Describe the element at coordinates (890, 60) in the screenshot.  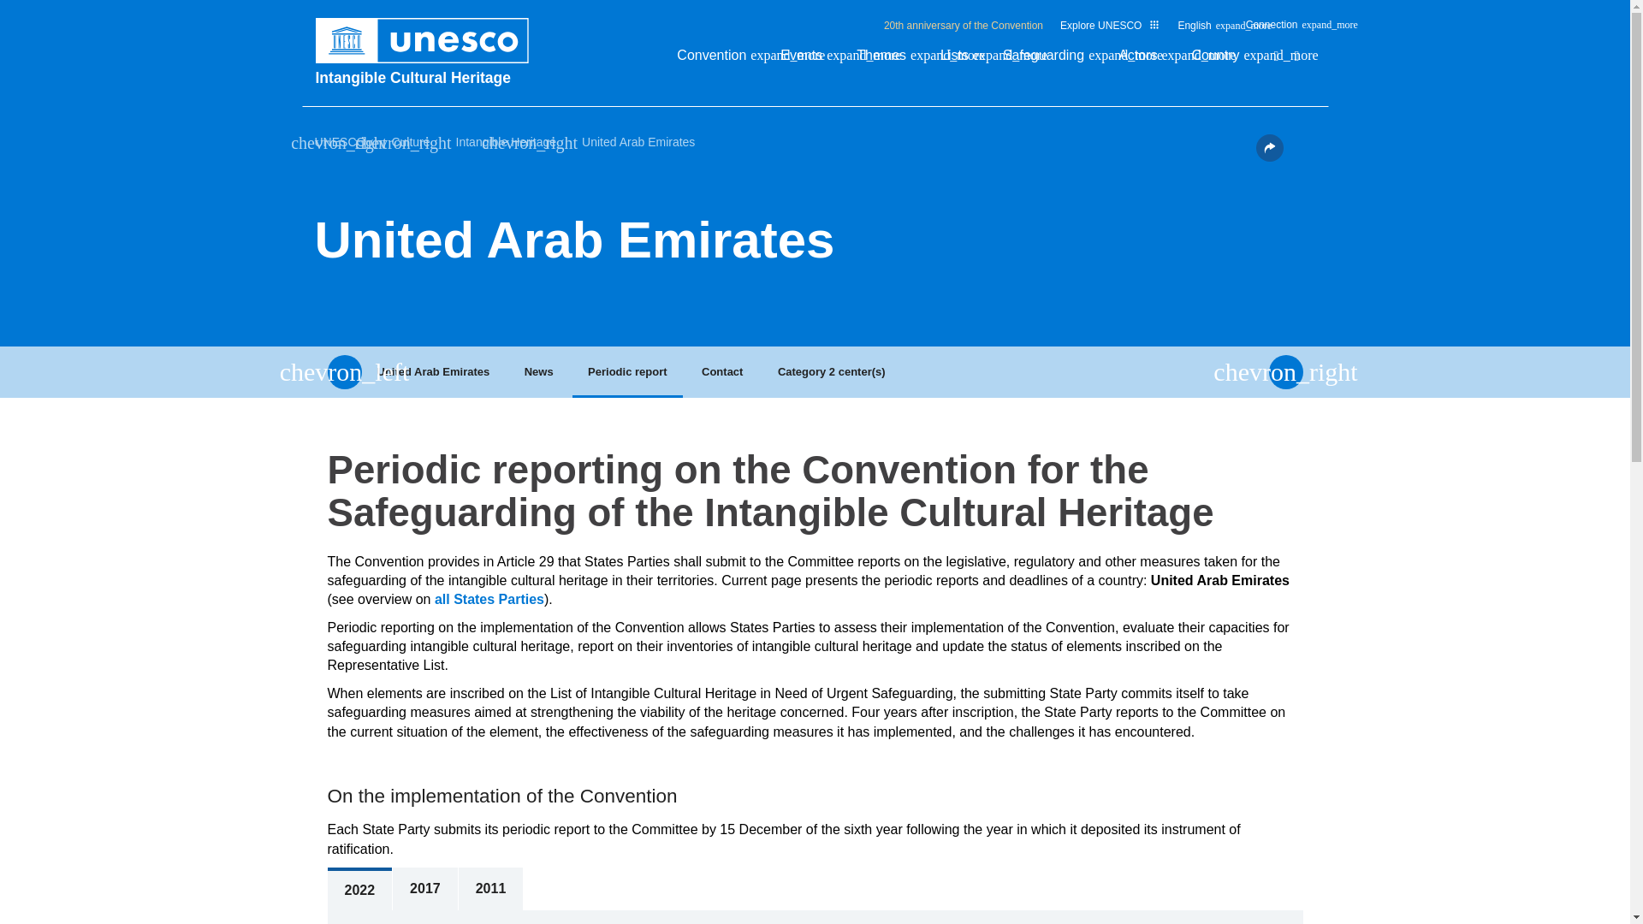
I see `Themes` at that location.